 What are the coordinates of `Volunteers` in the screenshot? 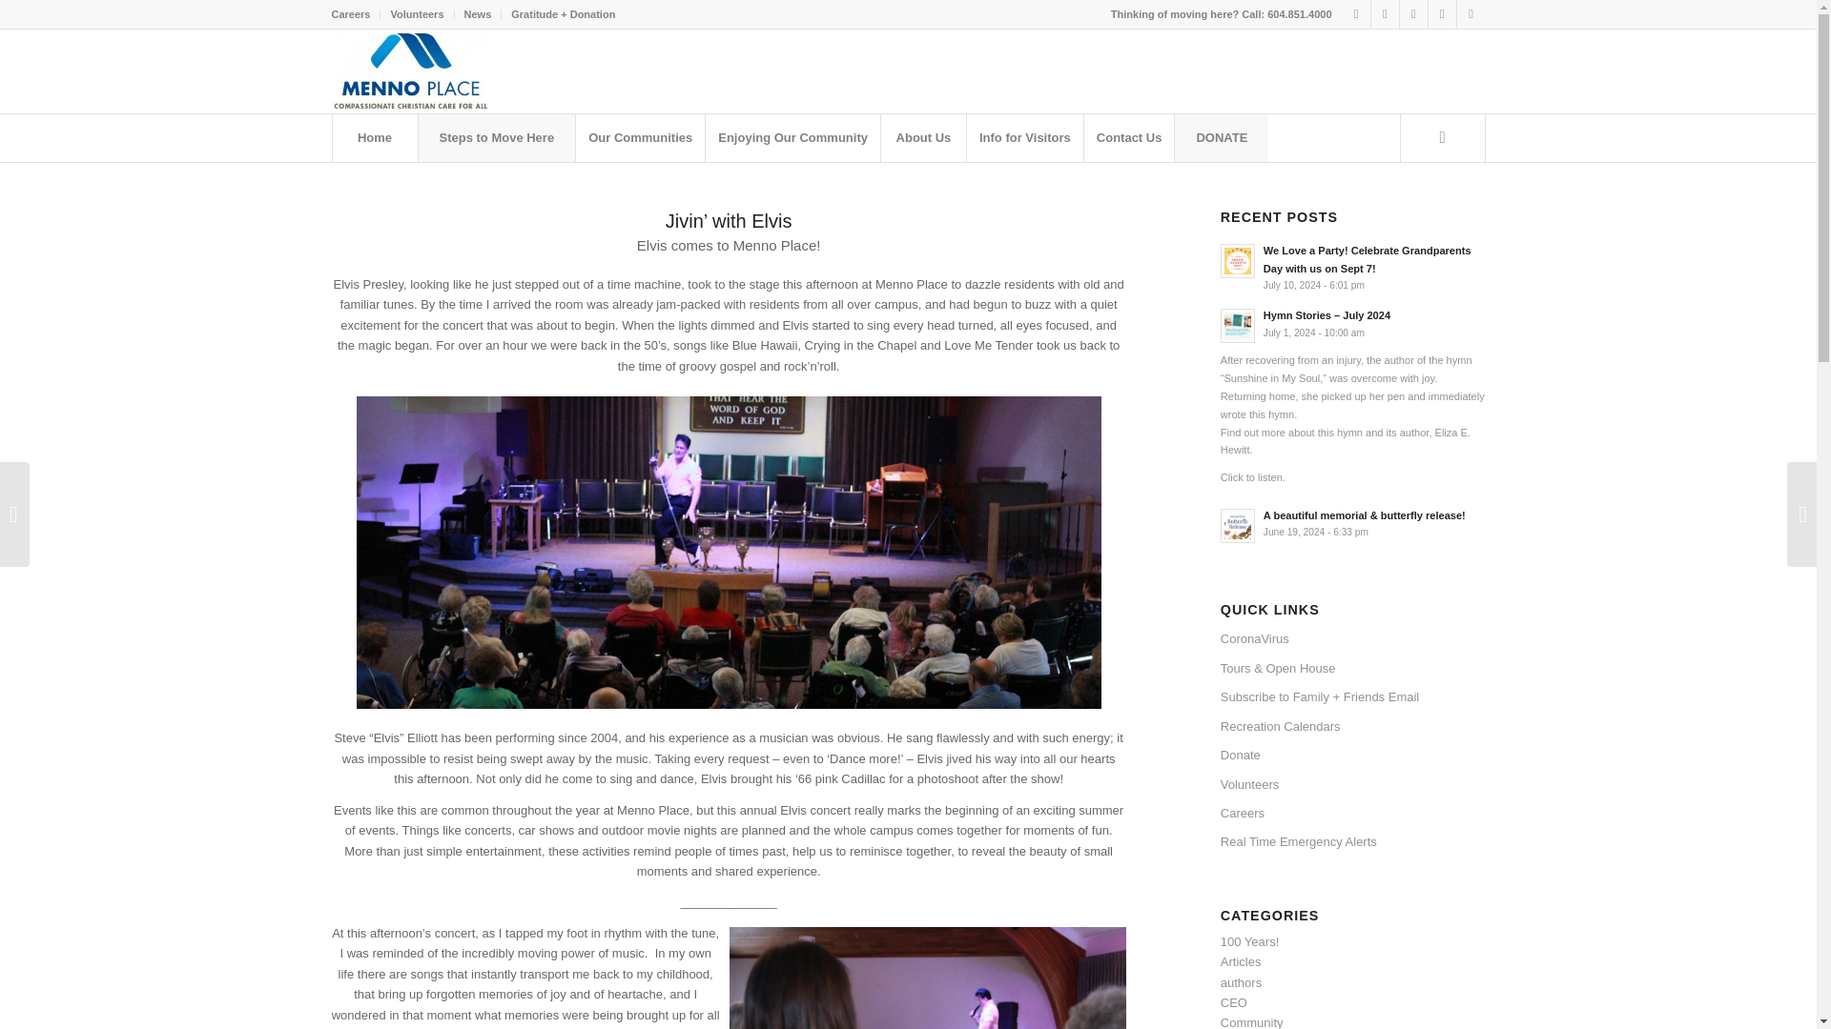 It's located at (416, 14).